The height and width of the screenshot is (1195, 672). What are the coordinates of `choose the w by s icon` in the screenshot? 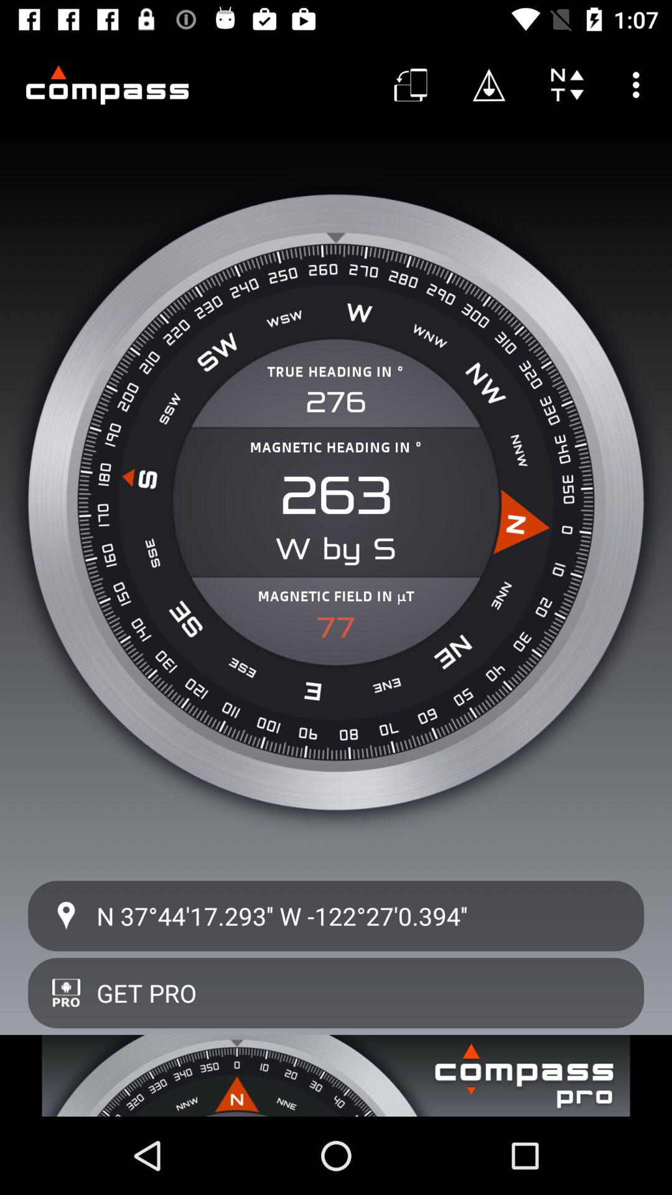 It's located at (336, 549).